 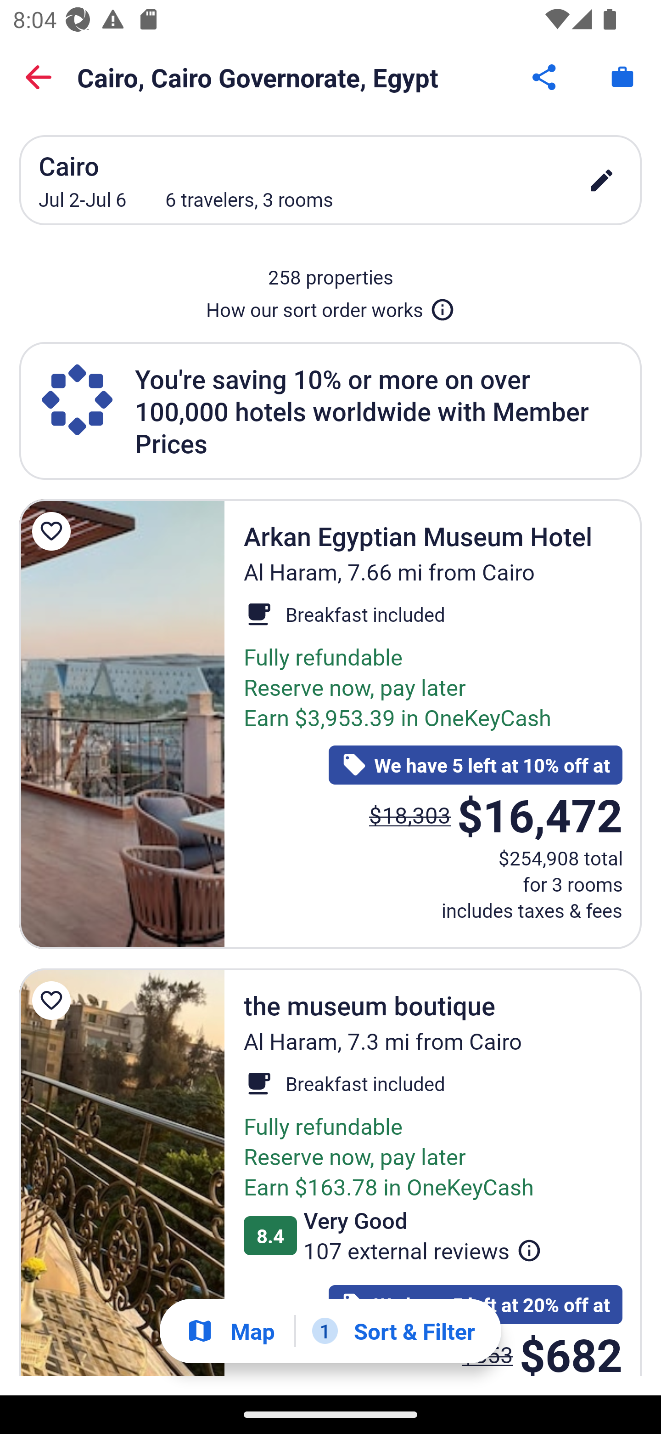 What do you see at coordinates (393, 1331) in the screenshot?
I see `1 Sort & Filter 1 Filter applied. Filters Button` at bounding box center [393, 1331].